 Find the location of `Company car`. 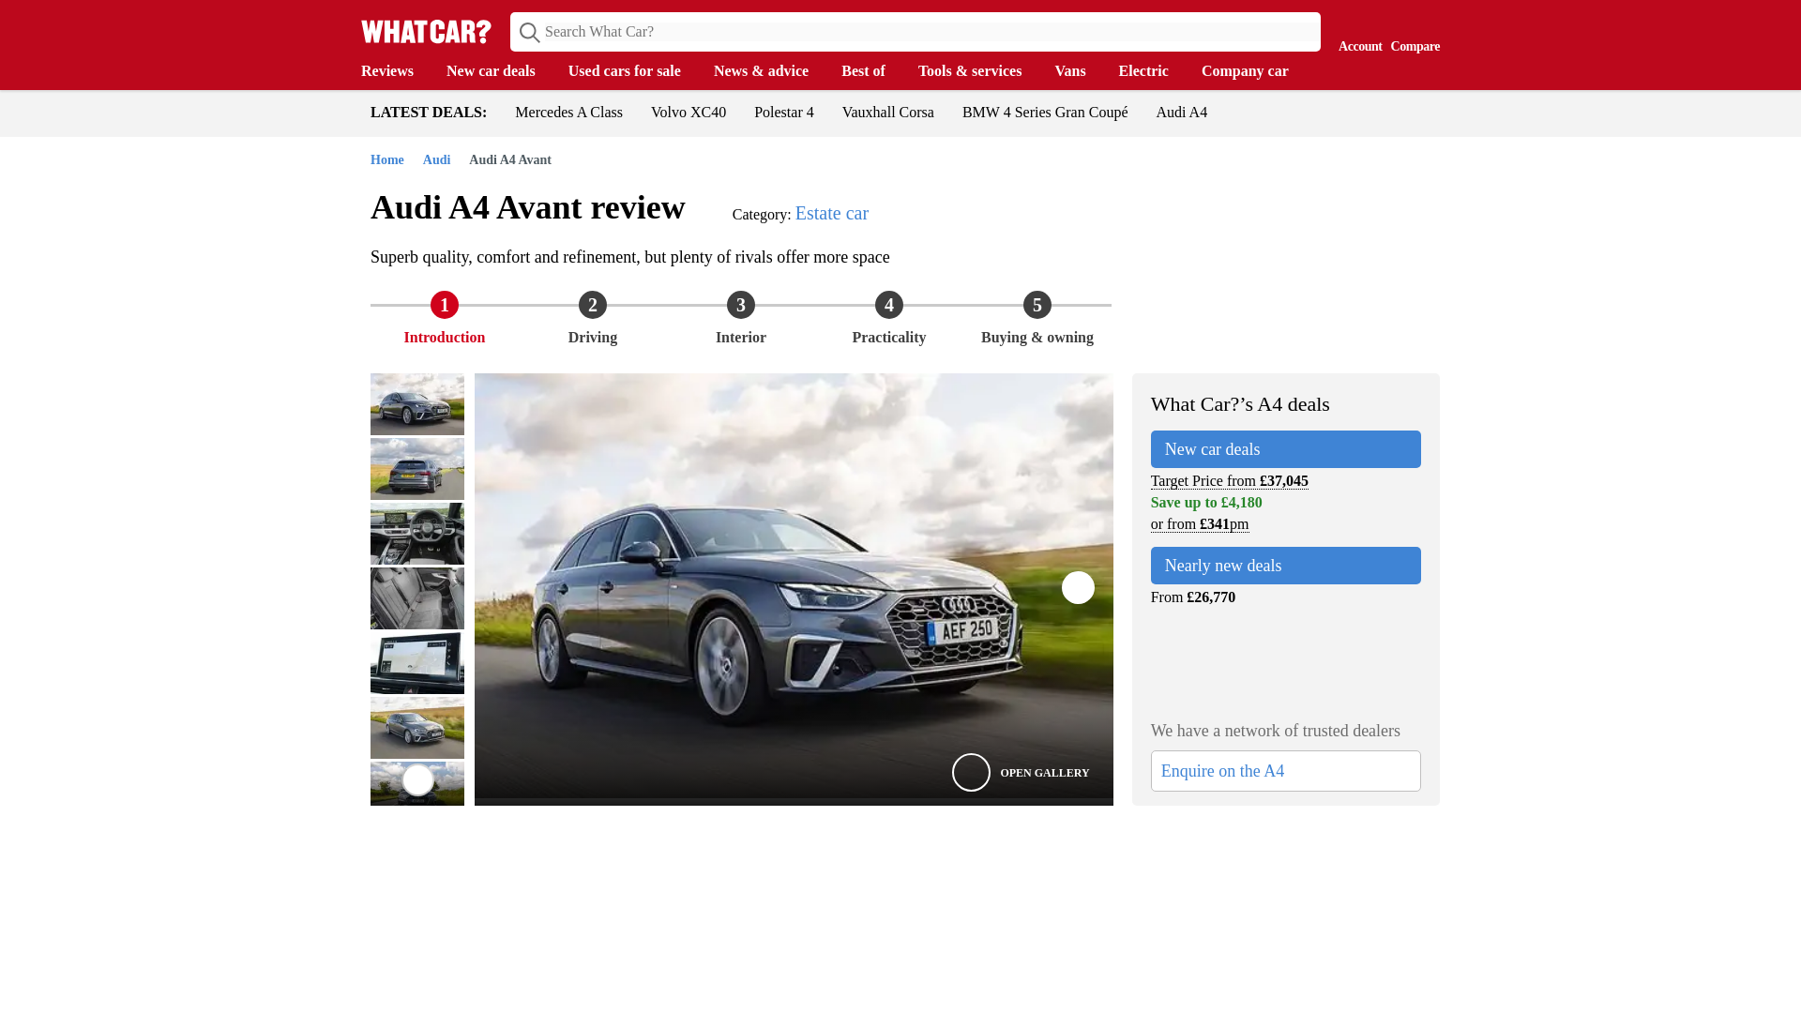

Company car is located at coordinates (1253, 71).